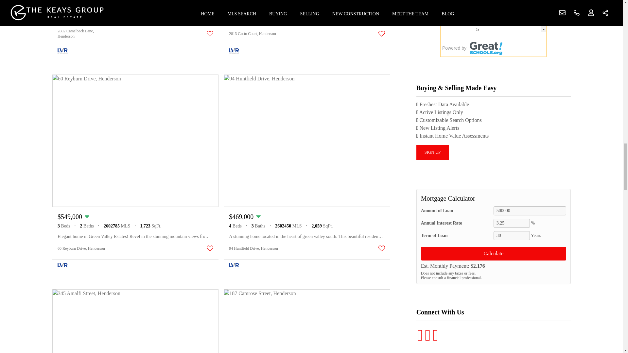 The width and height of the screenshot is (628, 353). Describe the element at coordinates (512, 236) in the screenshot. I see `30` at that location.